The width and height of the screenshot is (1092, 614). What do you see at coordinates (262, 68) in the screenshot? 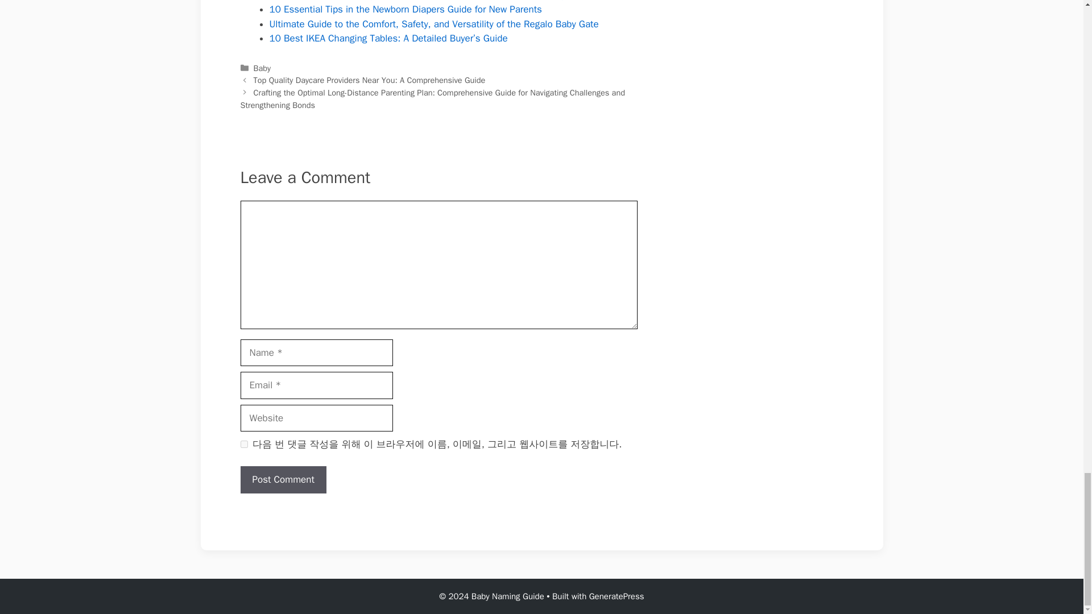
I see `Baby` at bounding box center [262, 68].